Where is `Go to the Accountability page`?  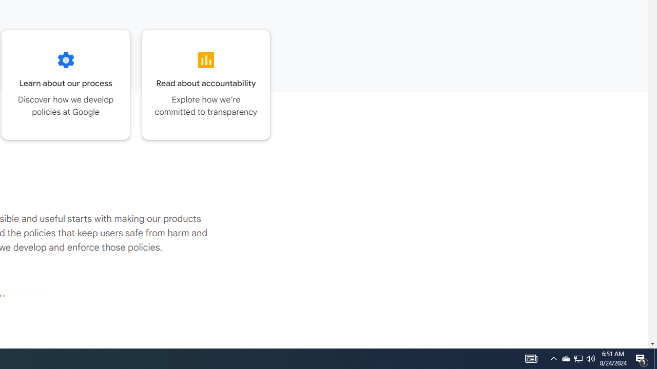
Go to the Accountability page is located at coordinates (206, 85).